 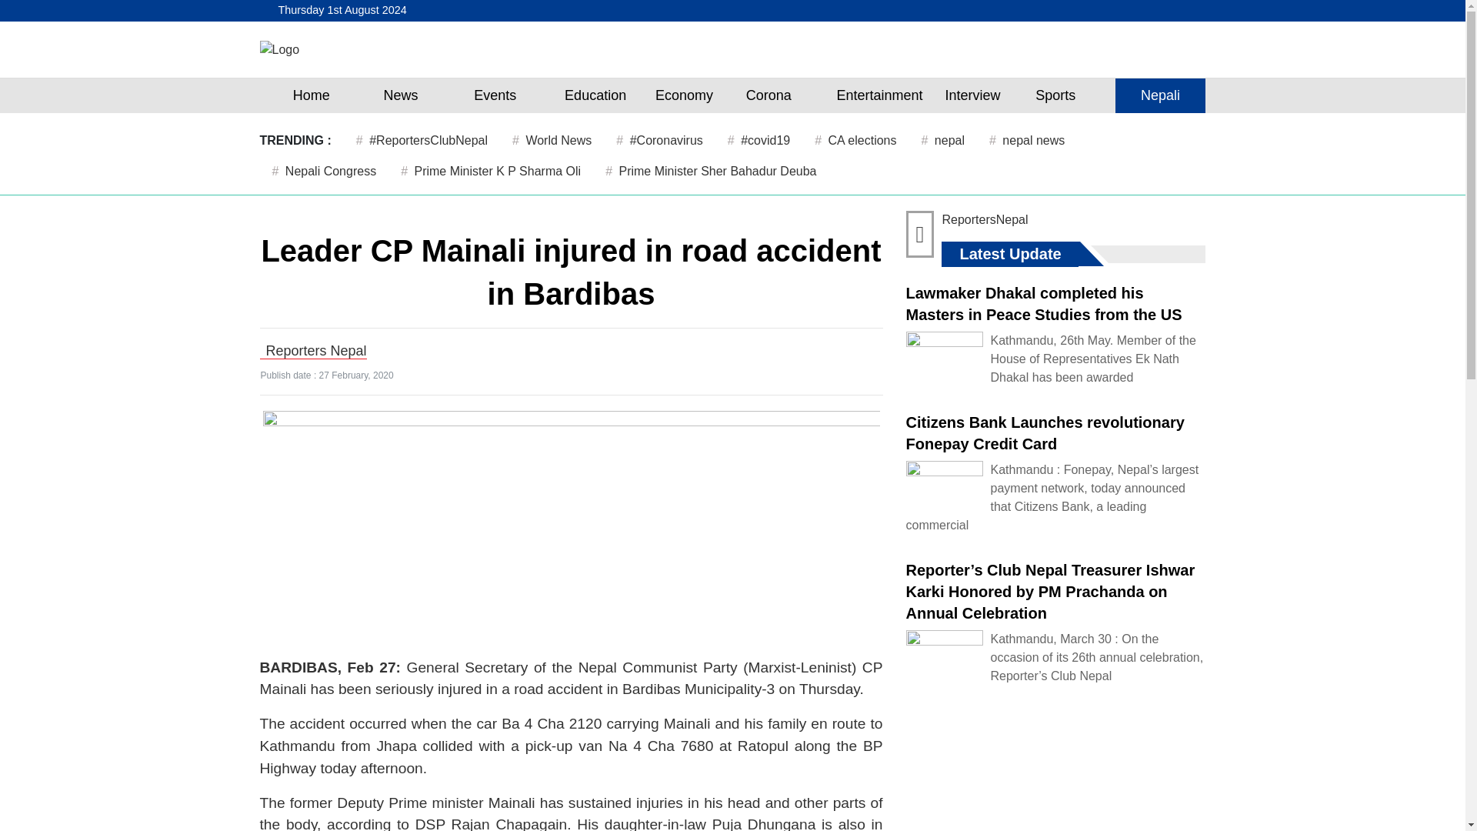 What do you see at coordinates (985, 219) in the screenshot?
I see `ReportersNepal` at bounding box center [985, 219].